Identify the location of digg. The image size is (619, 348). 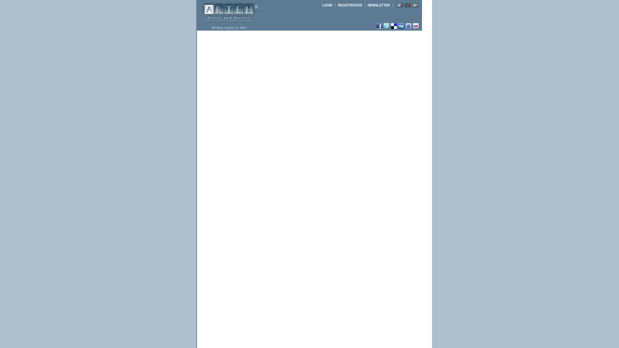
(401, 26).